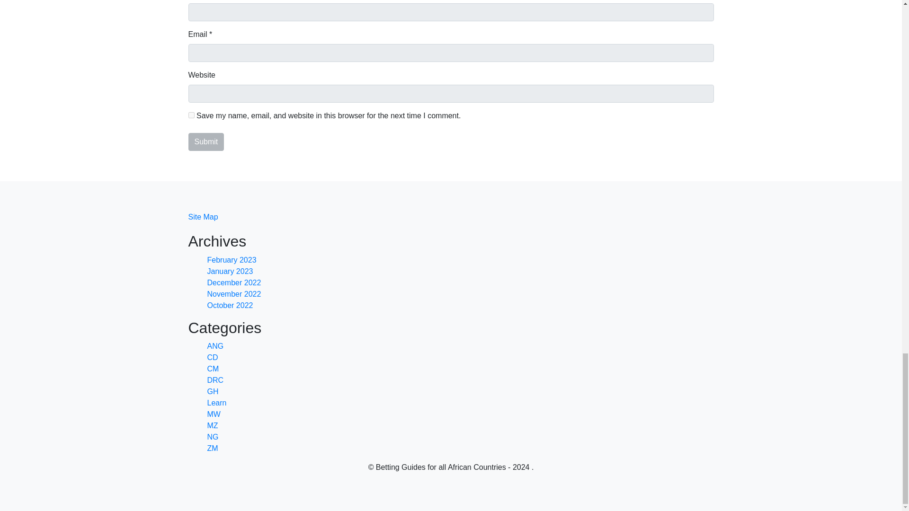 The height and width of the screenshot is (511, 909). I want to click on DRC, so click(215, 380).